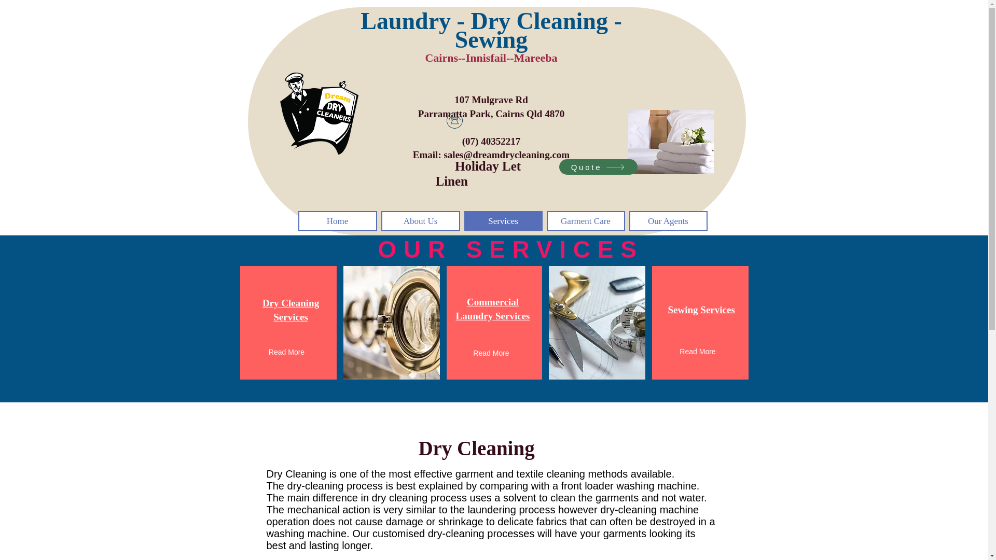 The image size is (996, 560). Describe the element at coordinates (586, 221) in the screenshot. I see `Our Agents` at that location.